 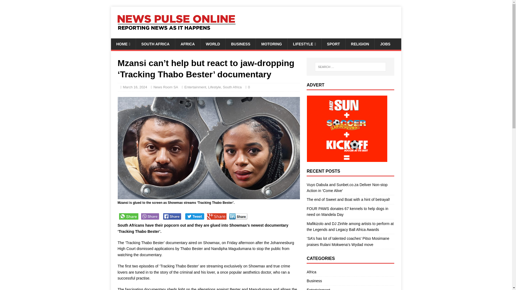 What do you see at coordinates (241, 44) in the screenshot?
I see `BUSINESS` at bounding box center [241, 44].